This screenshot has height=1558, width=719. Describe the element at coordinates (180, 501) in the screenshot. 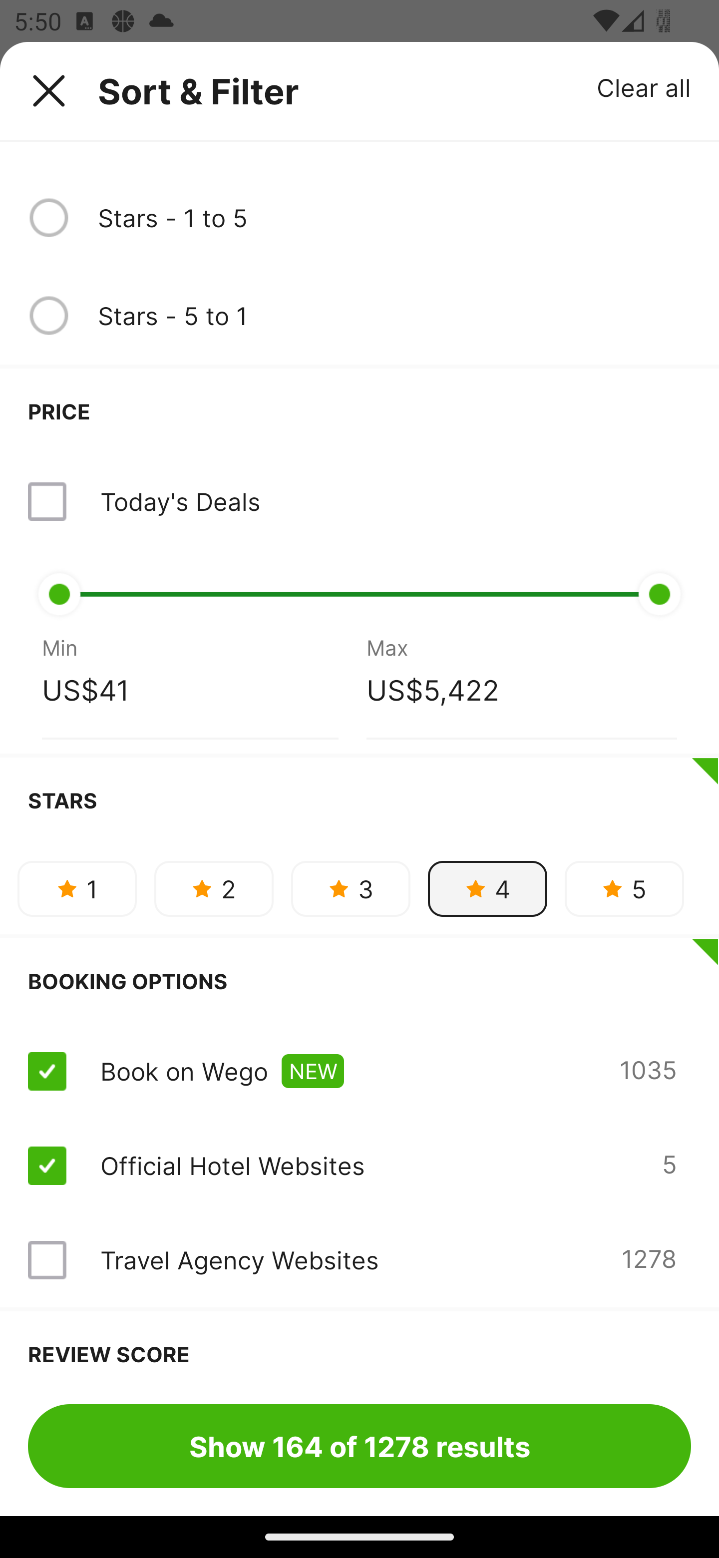

I see `Today's Deals` at that location.